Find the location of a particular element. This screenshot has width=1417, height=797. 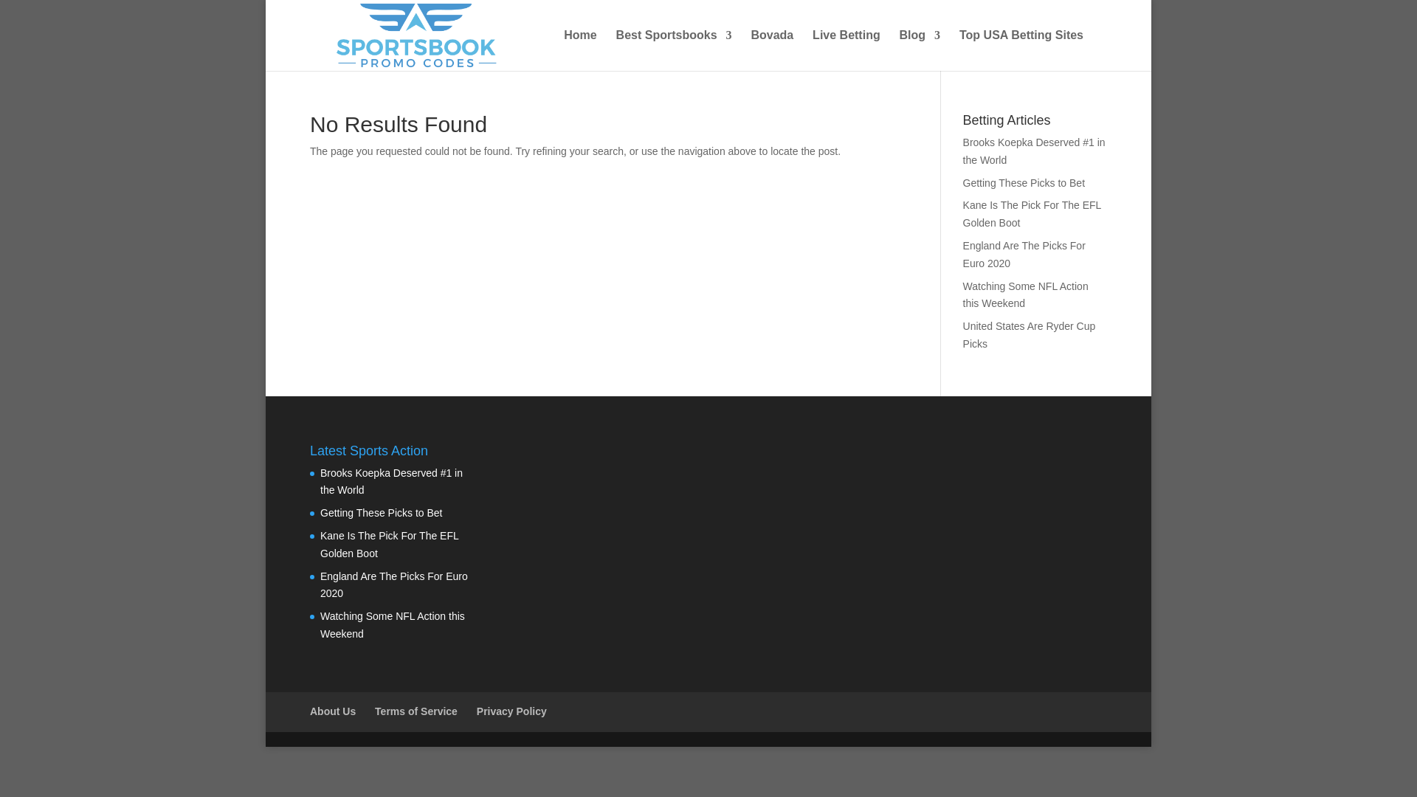

Getting These Picks to Bet is located at coordinates (1024, 182).